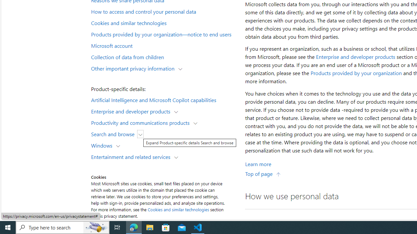  Describe the element at coordinates (164, 45) in the screenshot. I see `Microsoft account` at that location.